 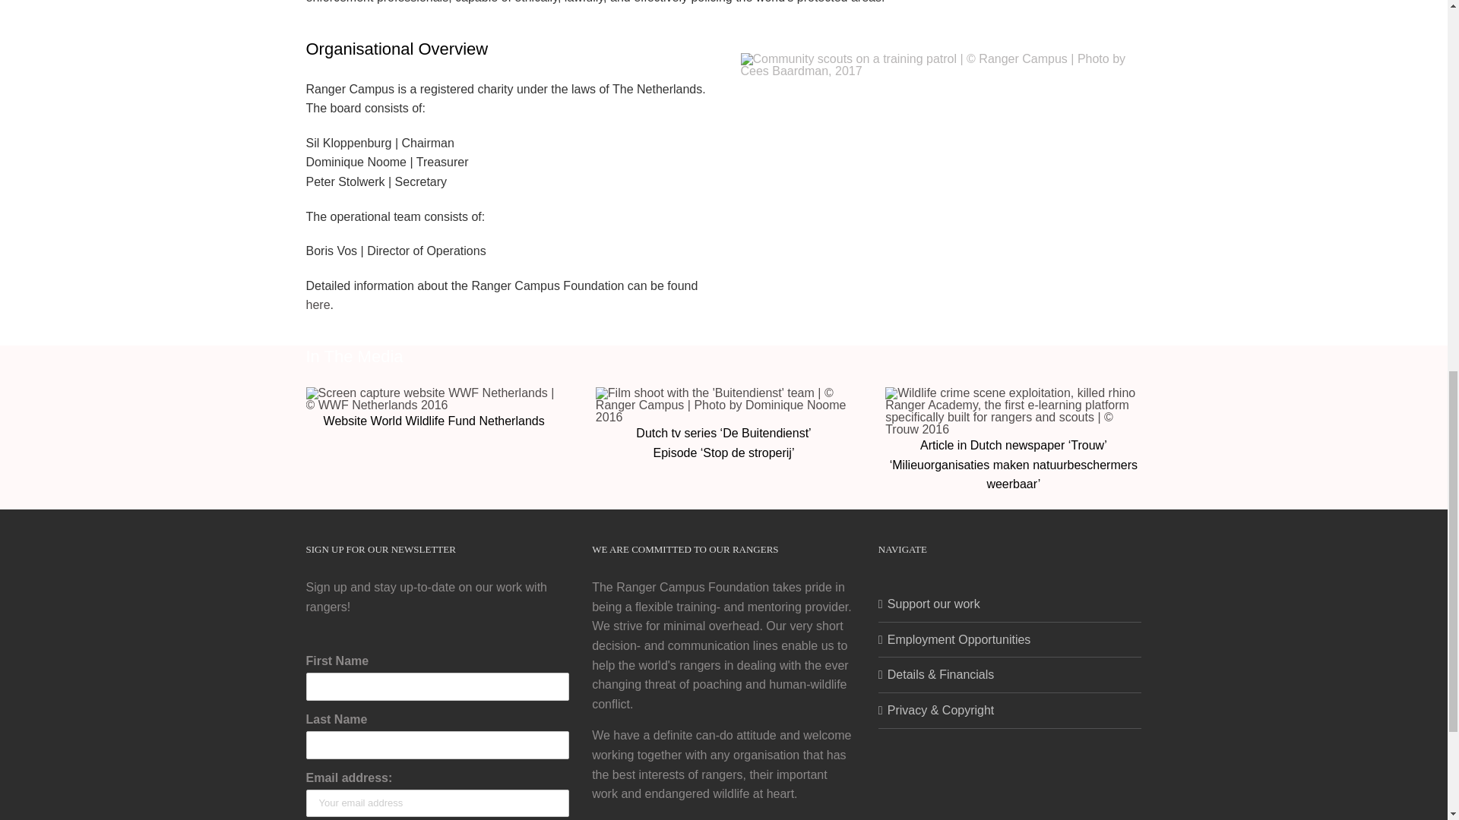 I want to click on Employment Opportunities, so click(x=1011, y=640).